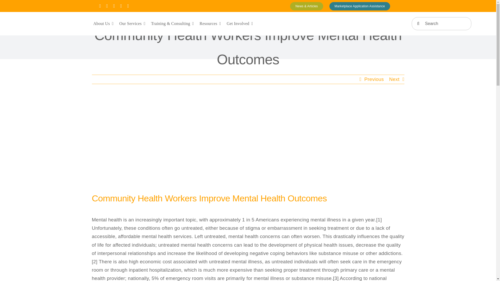  What do you see at coordinates (248, 200) in the screenshot?
I see `Community Health Workers Improve Mental Health Outcomes` at bounding box center [248, 200].